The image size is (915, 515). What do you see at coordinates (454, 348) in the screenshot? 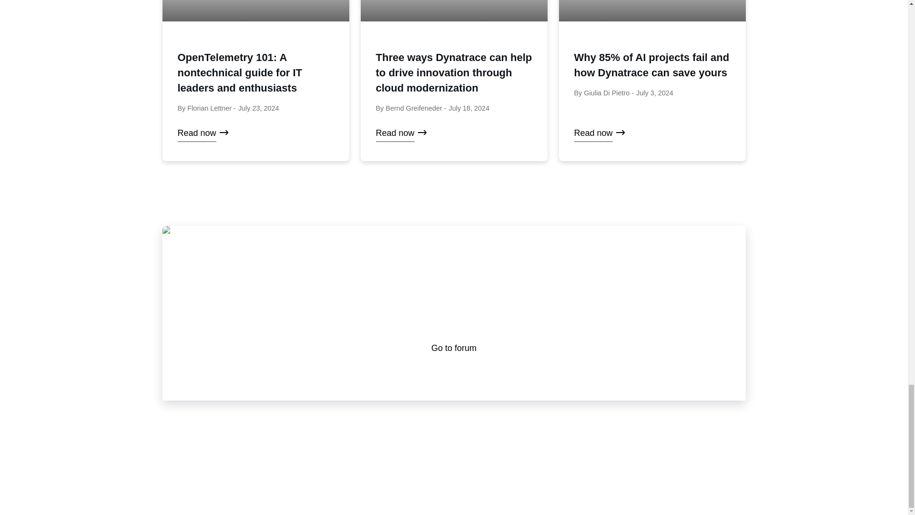
I see `Go to forum` at bounding box center [454, 348].